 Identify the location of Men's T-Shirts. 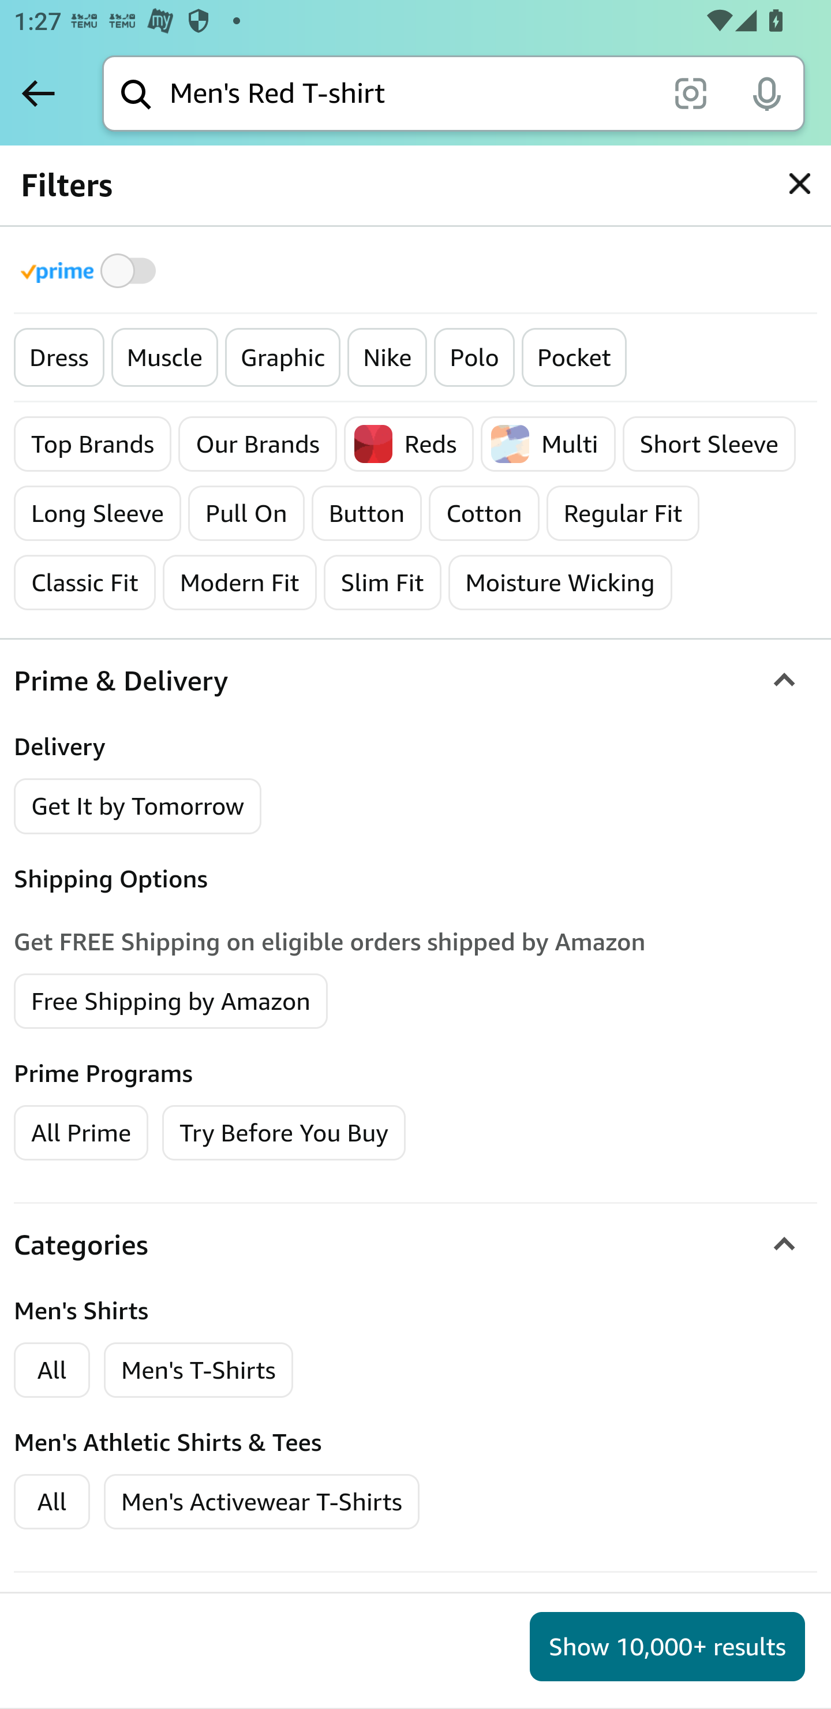
(199, 1370).